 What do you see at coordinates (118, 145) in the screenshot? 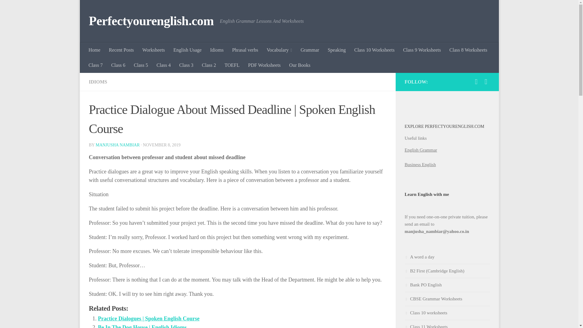
I see `Posts by Manjusha Nambiar` at bounding box center [118, 145].